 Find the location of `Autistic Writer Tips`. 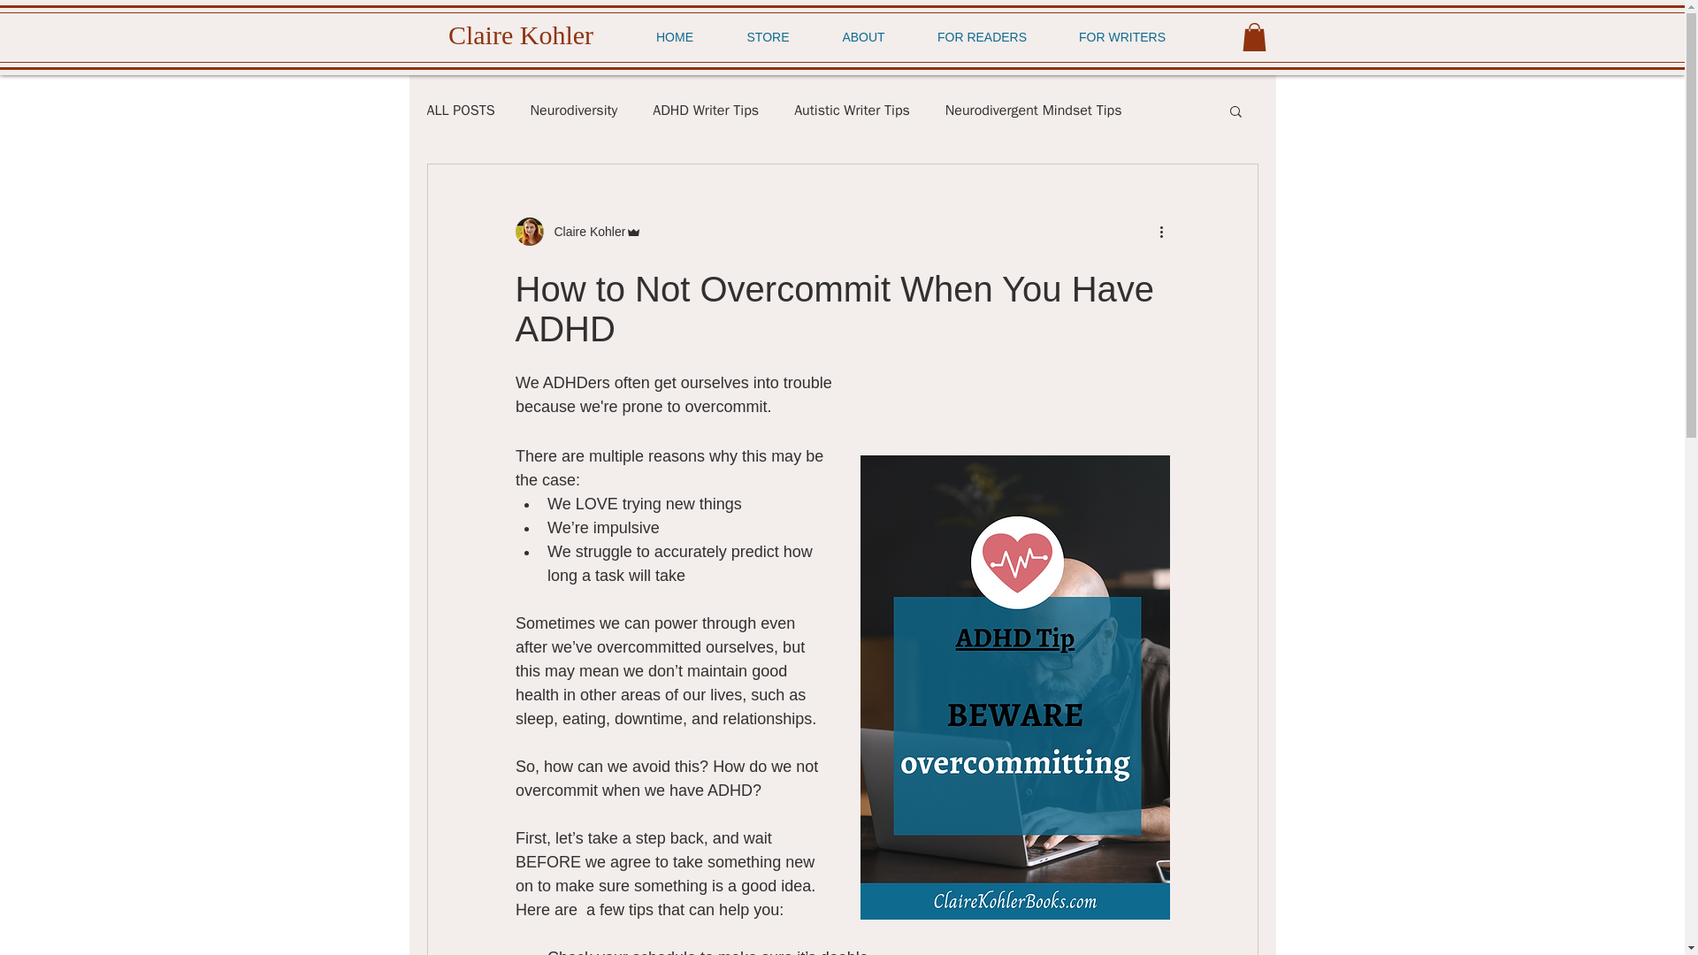

Autistic Writer Tips is located at coordinates (853, 111).